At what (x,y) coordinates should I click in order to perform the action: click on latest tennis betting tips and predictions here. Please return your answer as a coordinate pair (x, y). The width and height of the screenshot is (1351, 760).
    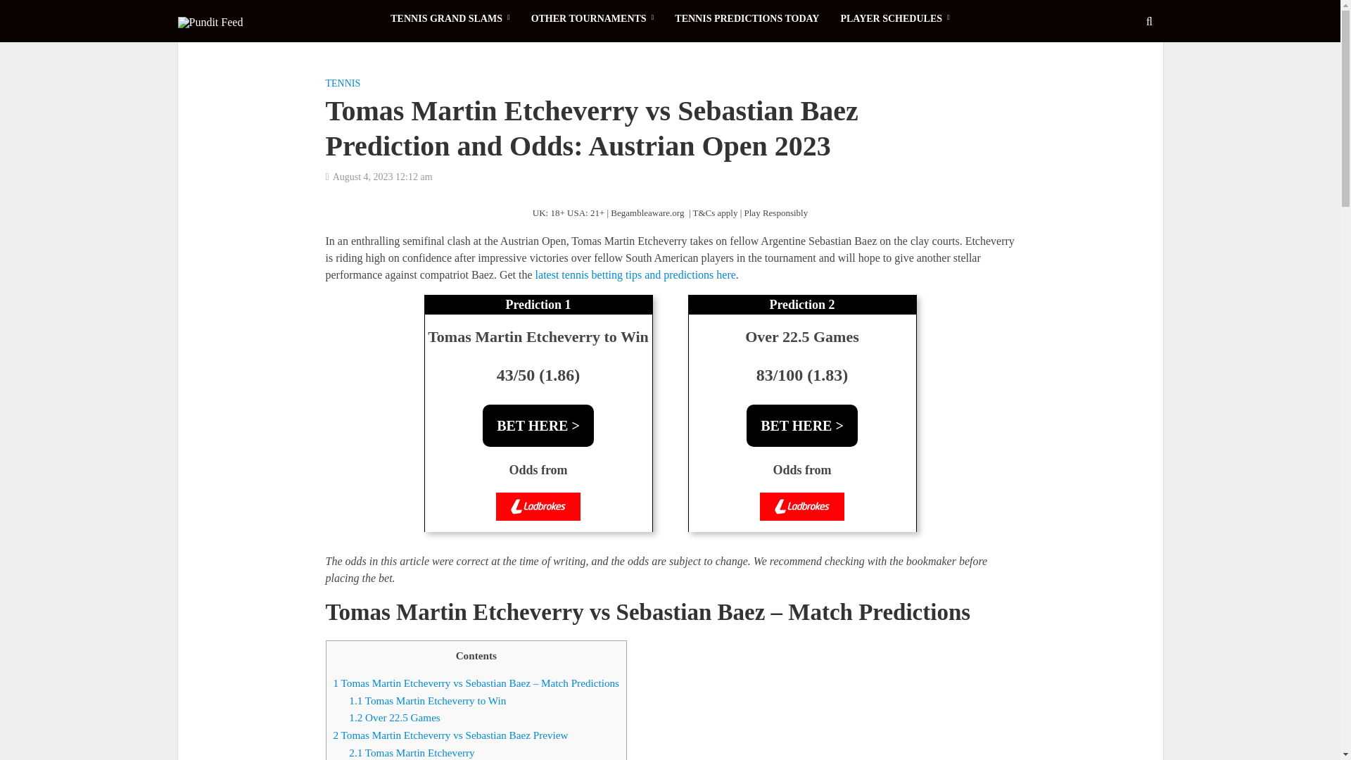
    Looking at the image, I should click on (635, 276).